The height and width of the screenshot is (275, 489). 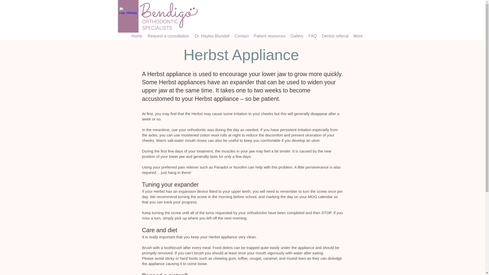 I want to click on Dentist referral, so click(x=335, y=36).